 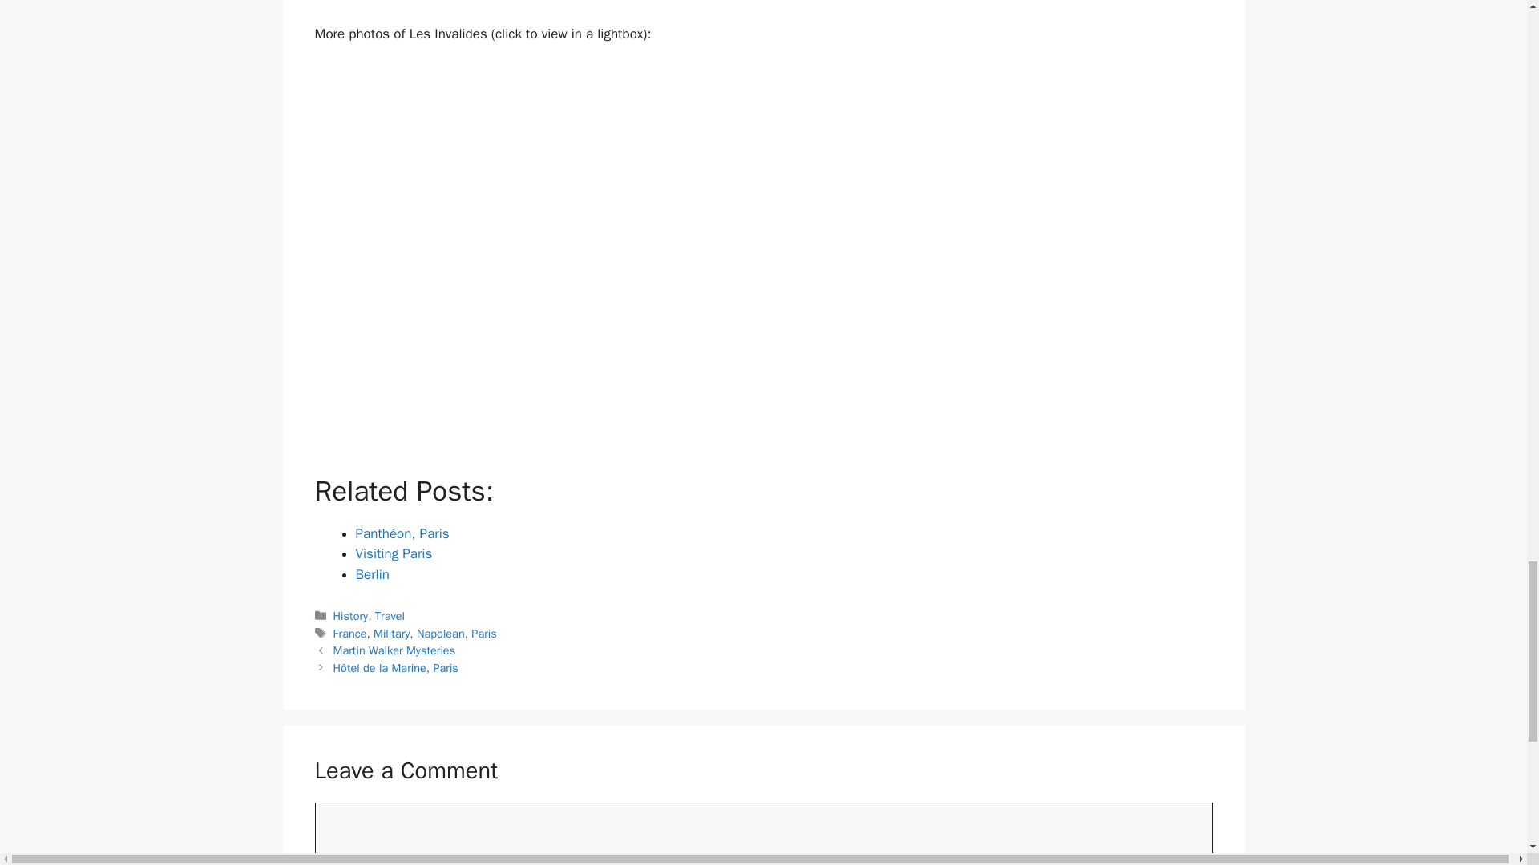 I want to click on Visiting Paris, so click(x=394, y=554).